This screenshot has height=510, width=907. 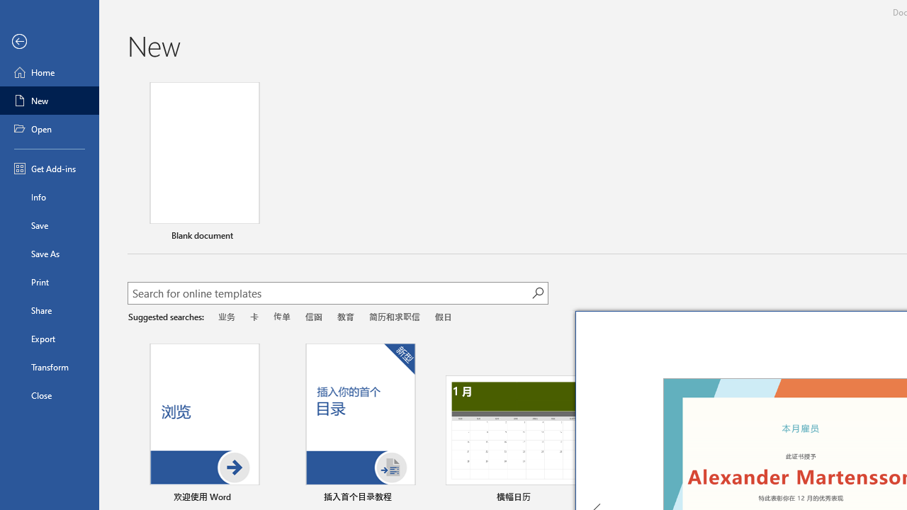 What do you see at coordinates (50, 169) in the screenshot?
I see `Get Add-ins` at bounding box center [50, 169].